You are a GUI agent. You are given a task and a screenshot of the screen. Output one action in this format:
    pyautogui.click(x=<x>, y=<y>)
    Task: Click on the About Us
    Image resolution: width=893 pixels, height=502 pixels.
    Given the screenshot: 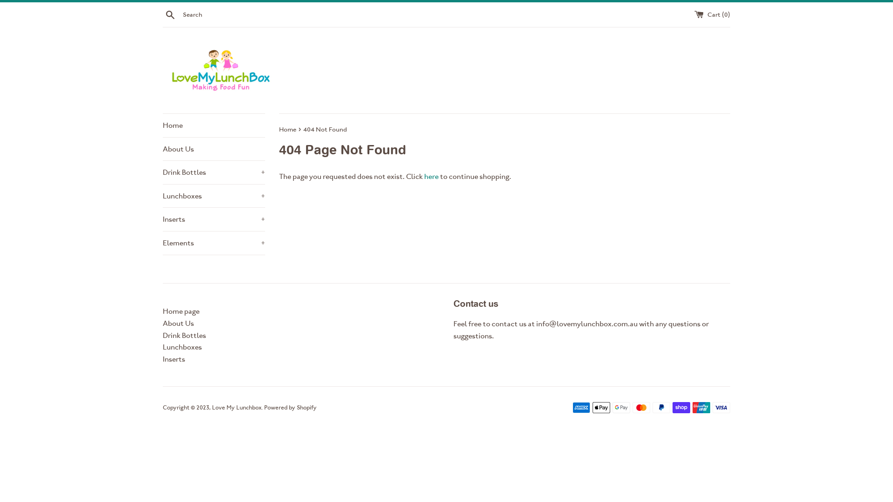 What is the action you would take?
    pyautogui.click(x=179, y=324)
    